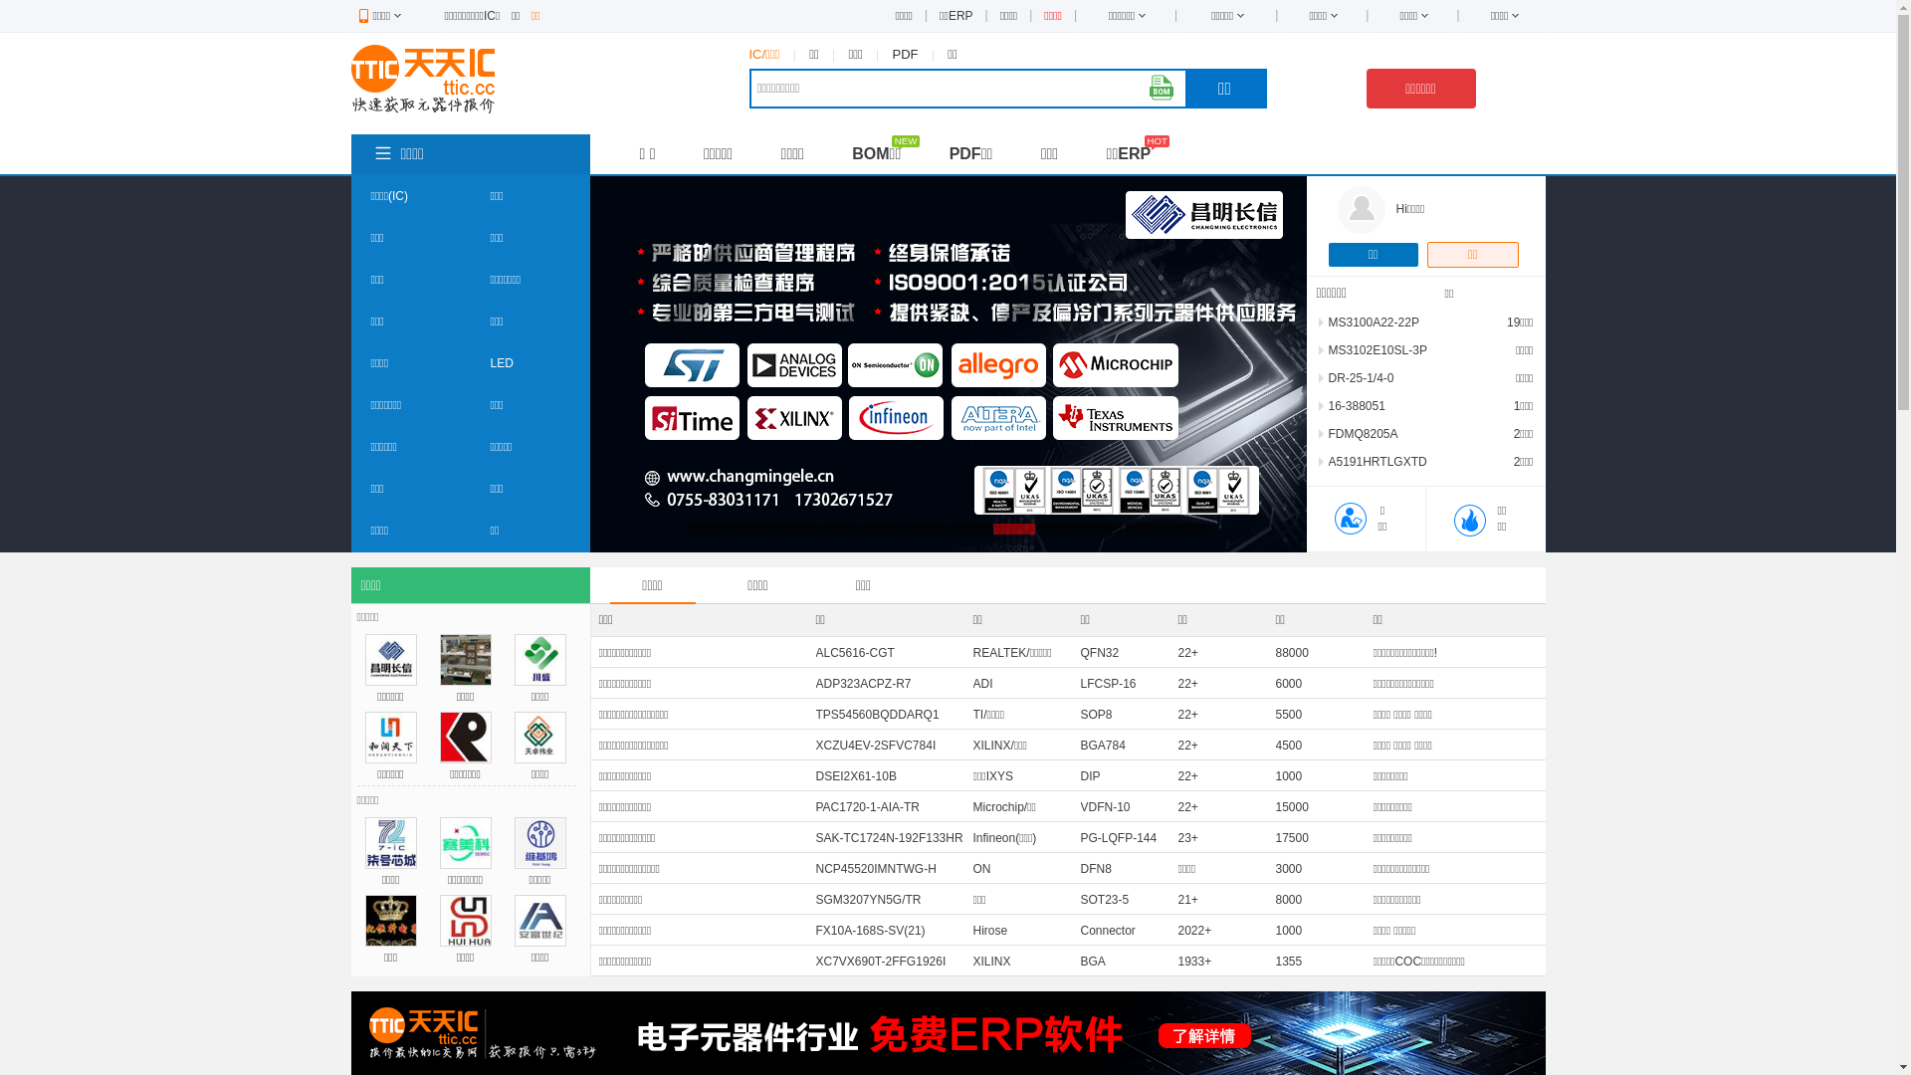  I want to click on FDMQ8205A, so click(1363, 434).